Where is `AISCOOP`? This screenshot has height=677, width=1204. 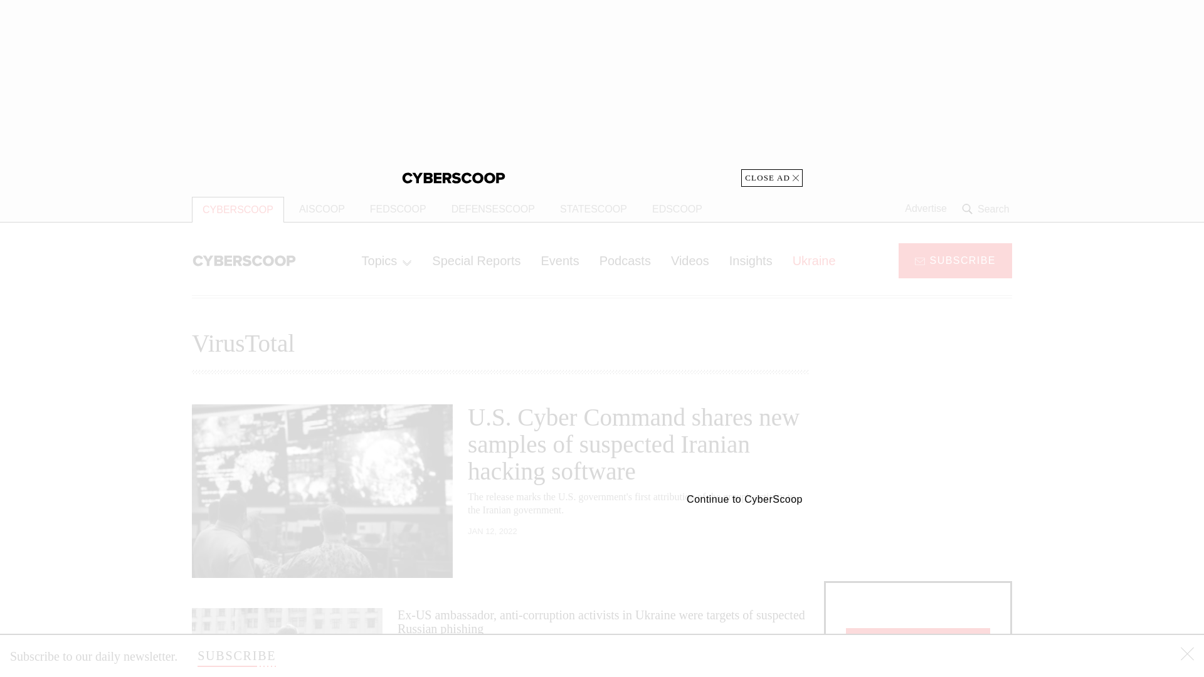
AISCOOP is located at coordinates (322, 209).